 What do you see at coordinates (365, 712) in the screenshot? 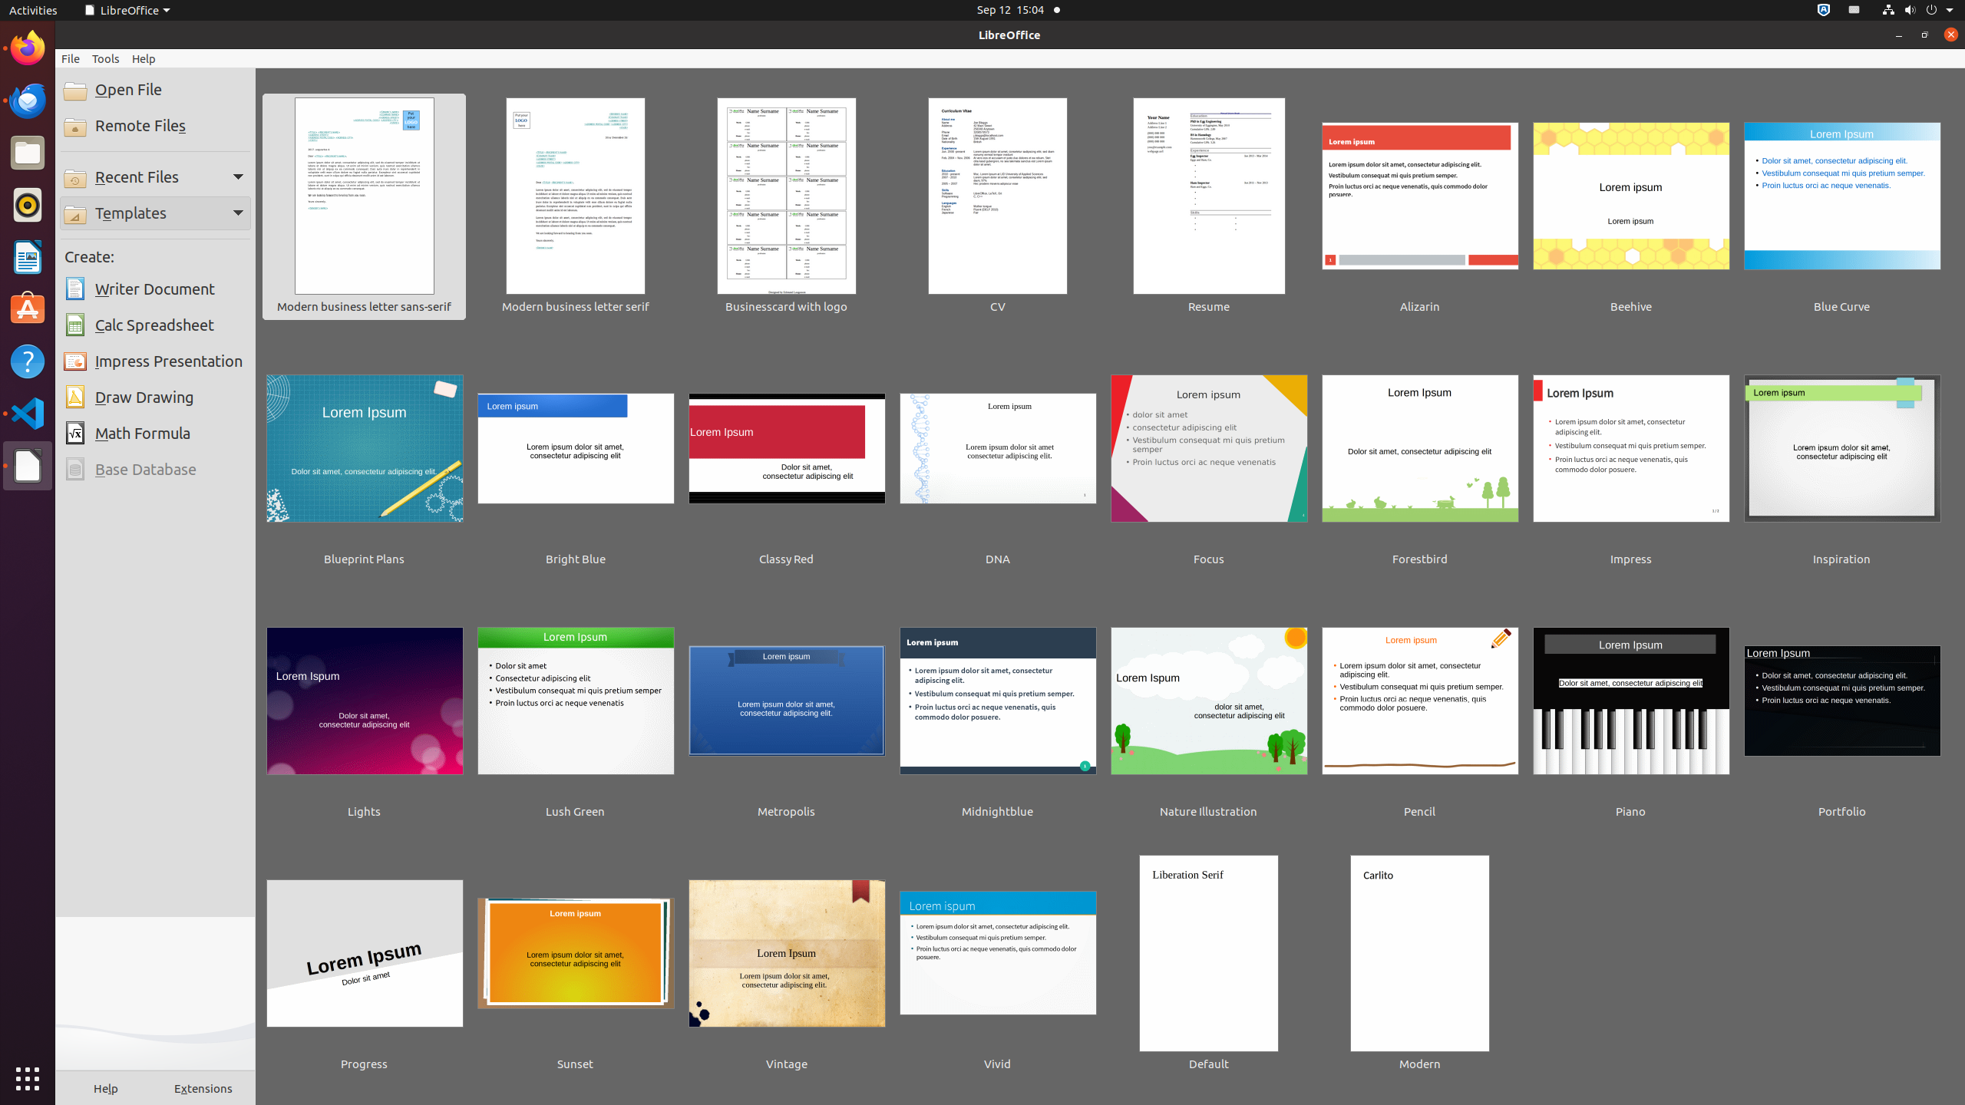
I see `Lights` at bounding box center [365, 712].